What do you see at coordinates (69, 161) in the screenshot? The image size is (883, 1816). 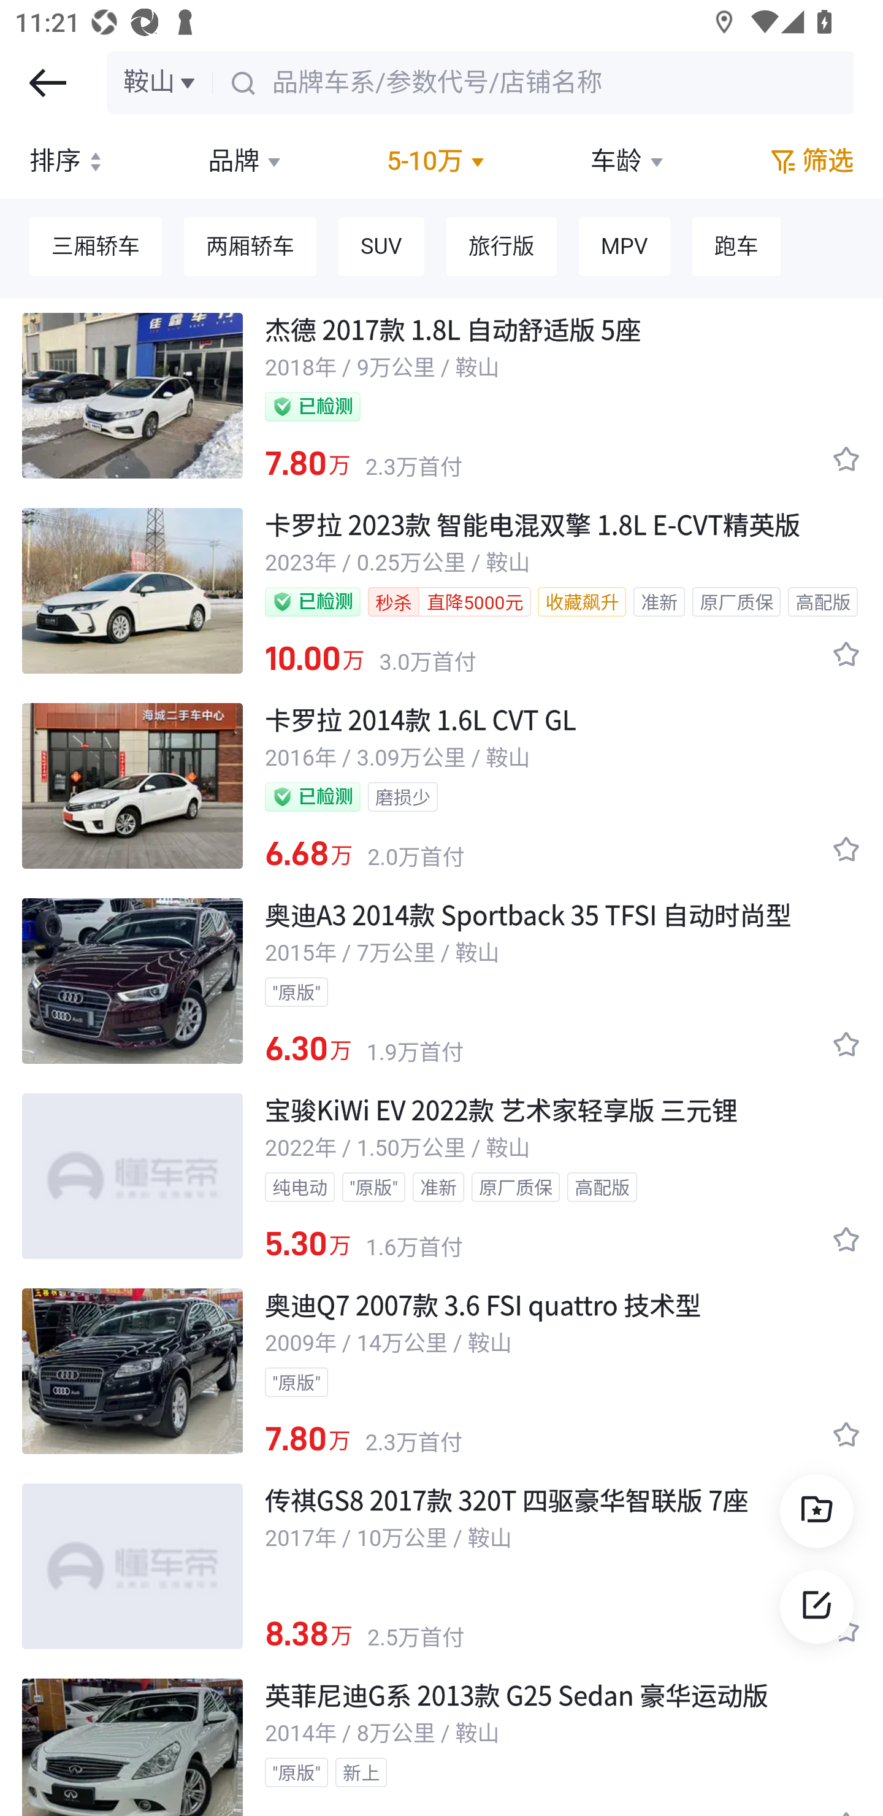 I see `排序` at bounding box center [69, 161].